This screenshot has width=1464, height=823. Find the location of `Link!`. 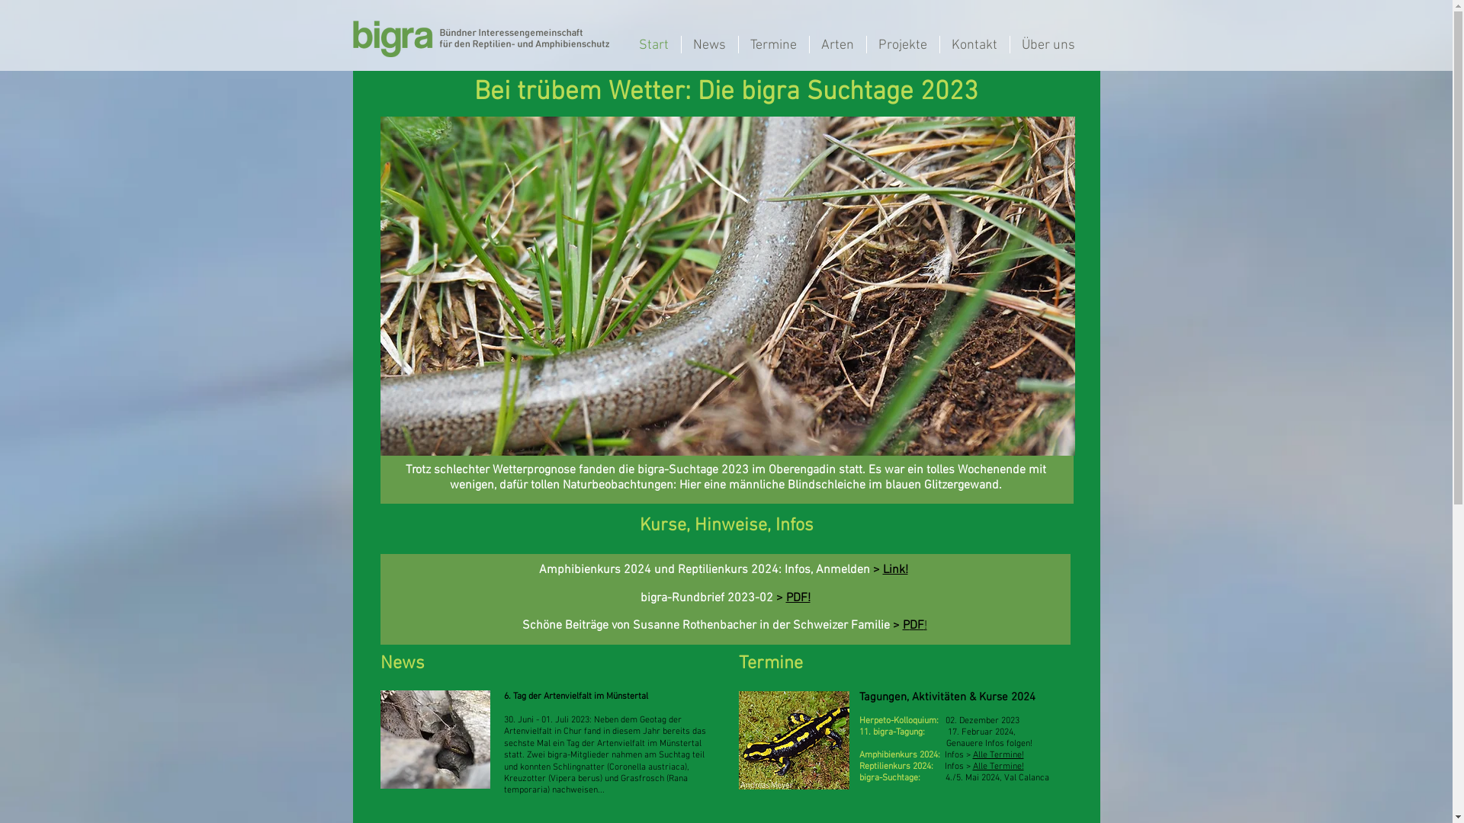

Link! is located at coordinates (895, 570).